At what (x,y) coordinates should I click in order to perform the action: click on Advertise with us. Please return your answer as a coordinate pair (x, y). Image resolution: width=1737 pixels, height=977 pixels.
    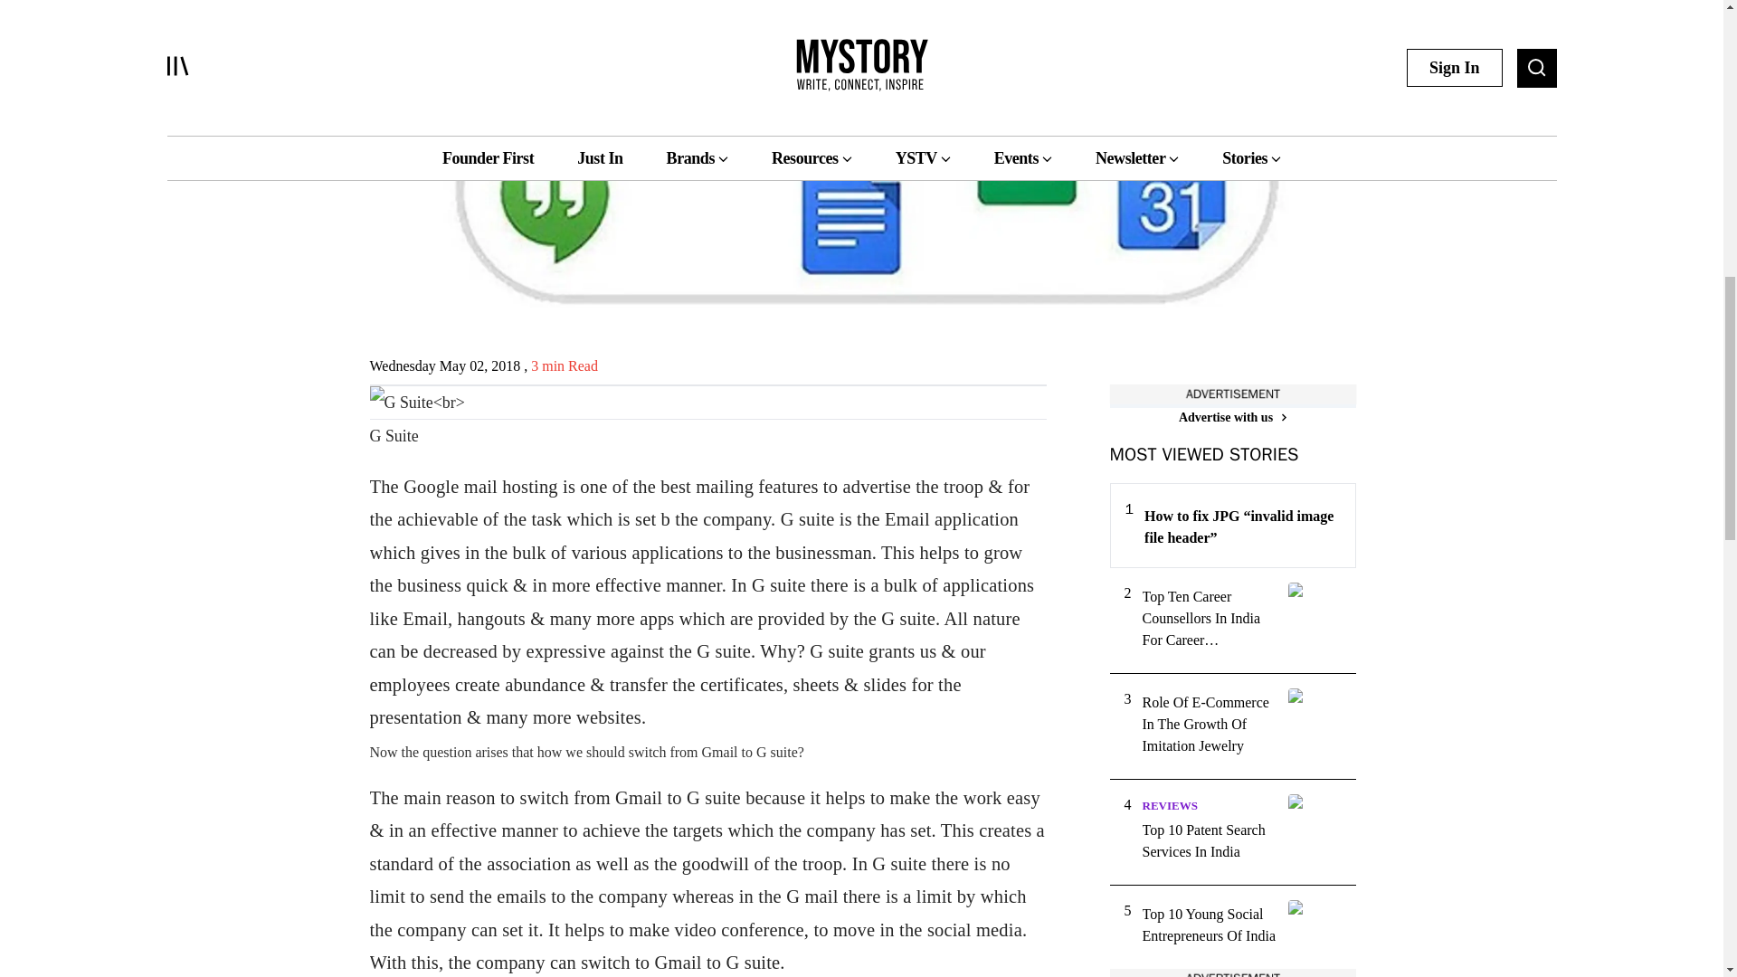
    Looking at the image, I should click on (1232, 417).